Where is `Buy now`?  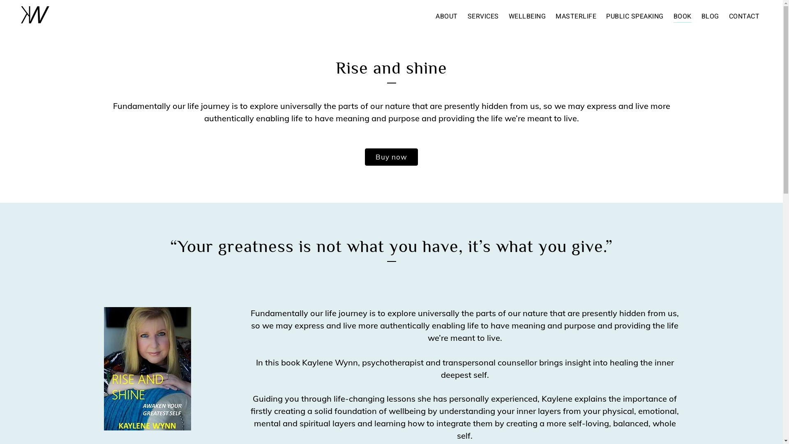
Buy now is located at coordinates (391, 157).